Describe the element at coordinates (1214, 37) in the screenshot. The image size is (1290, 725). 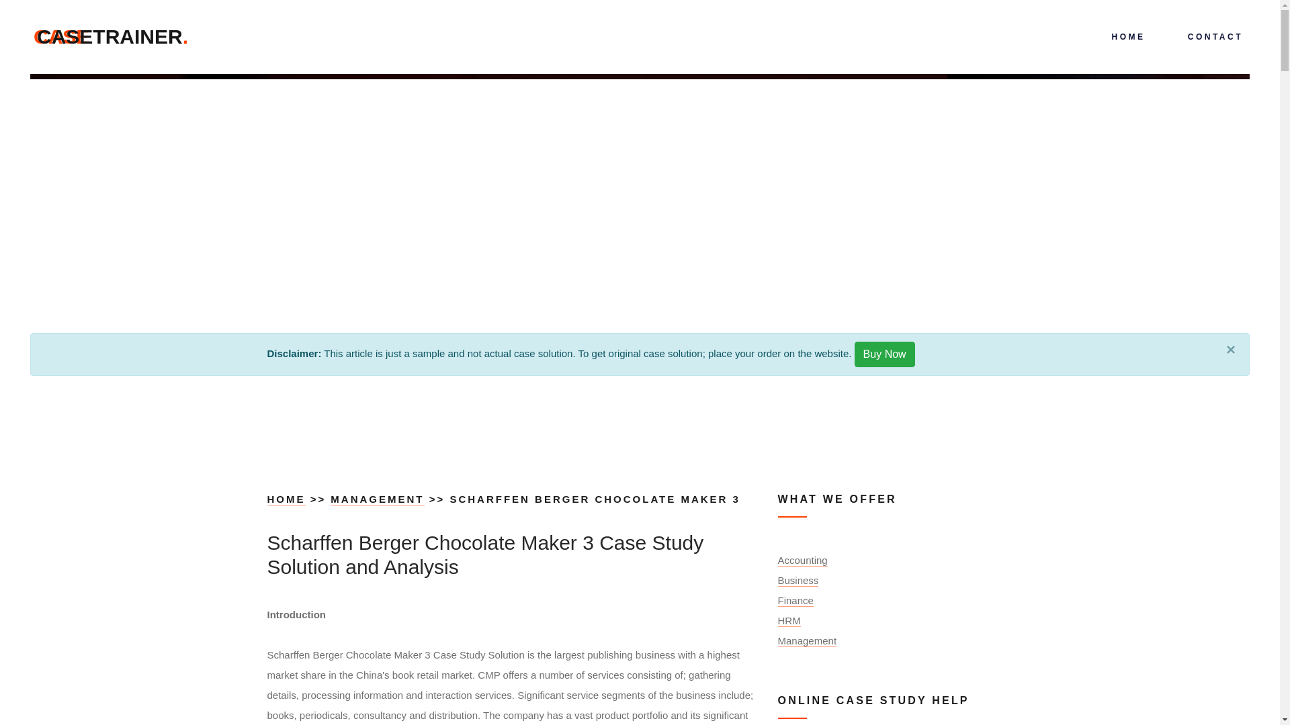
I see `MANAGEMENT` at that location.